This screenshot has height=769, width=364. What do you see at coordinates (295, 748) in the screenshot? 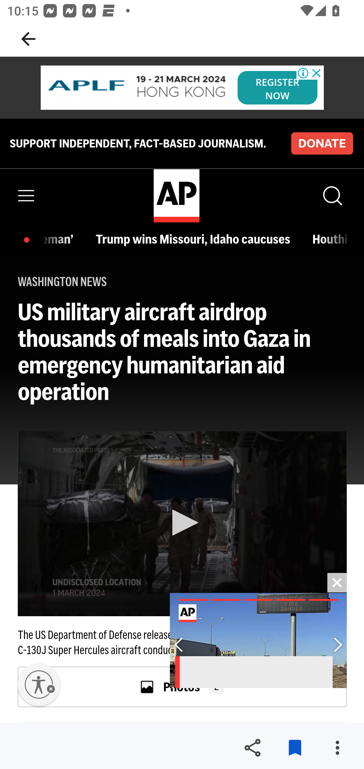
I see `Remove from saved stories` at bounding box center [295, 748].